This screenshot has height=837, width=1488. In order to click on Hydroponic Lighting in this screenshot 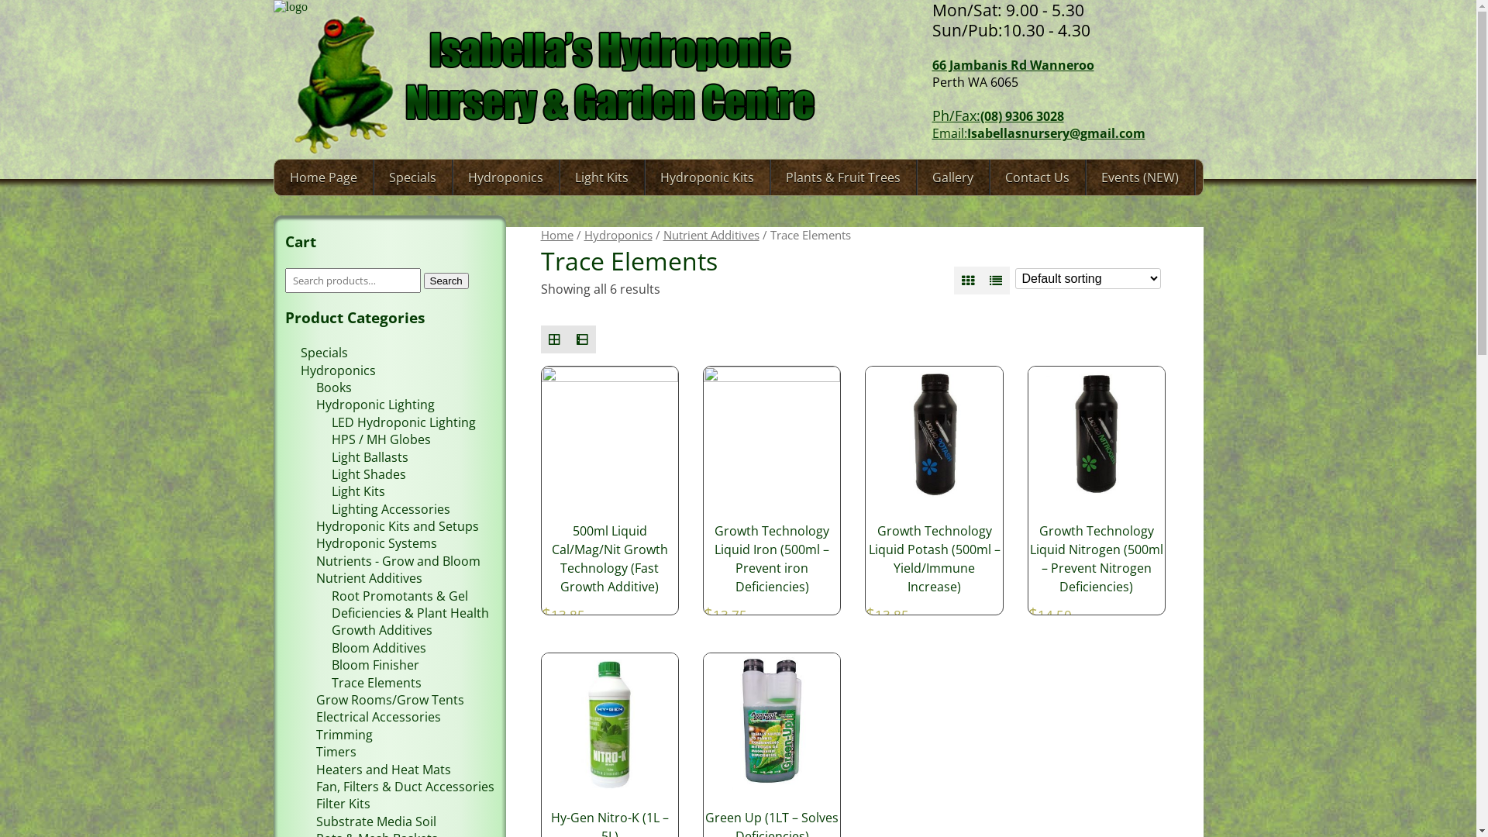, I will do `click(375, 405)`.